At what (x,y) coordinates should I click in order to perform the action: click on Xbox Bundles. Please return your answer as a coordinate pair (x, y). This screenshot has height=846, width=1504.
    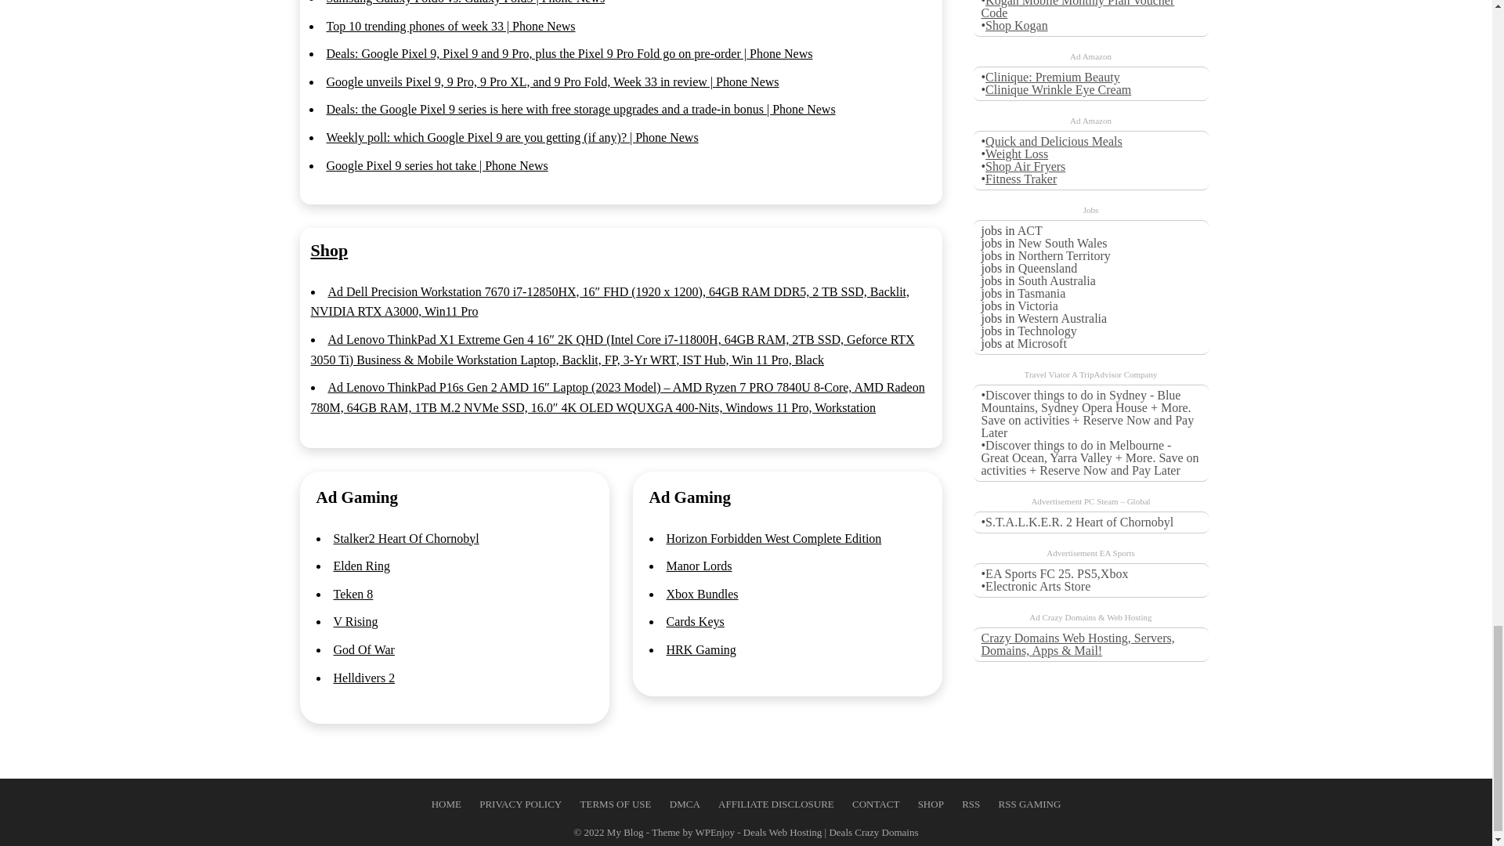
    Looking at the image, I should click on (702, 594).